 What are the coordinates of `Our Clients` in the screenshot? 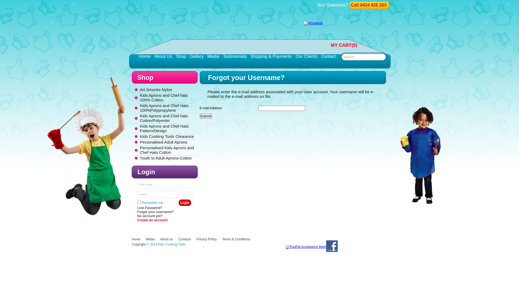 It's located at (307, 56).